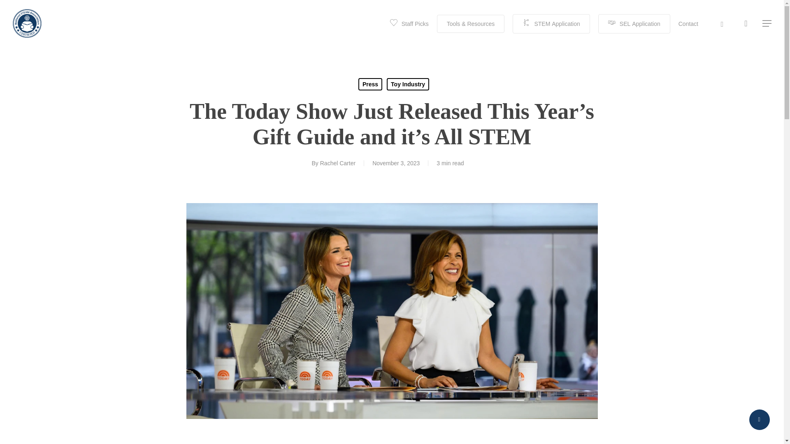 This screenshot has width=790, height=444. Describe the element at coordinates (409, 24) in the screenshot. I see `Staff Picks` at that location.